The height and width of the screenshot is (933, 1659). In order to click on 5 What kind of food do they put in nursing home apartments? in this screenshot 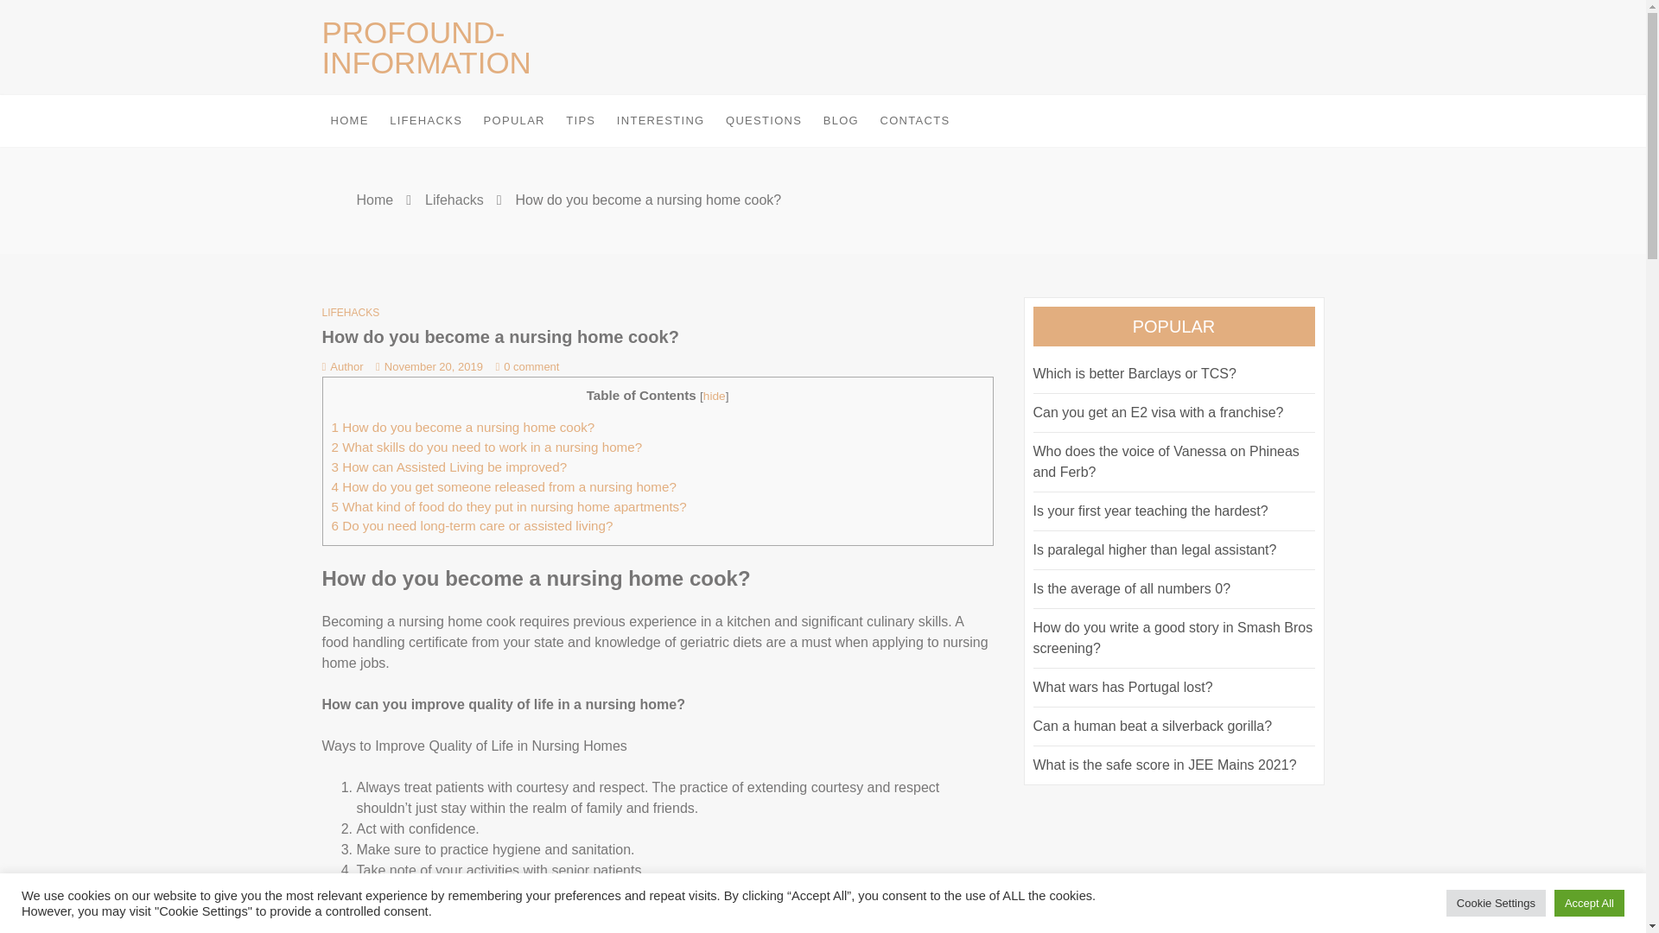, I will do `click(509, 506)`.